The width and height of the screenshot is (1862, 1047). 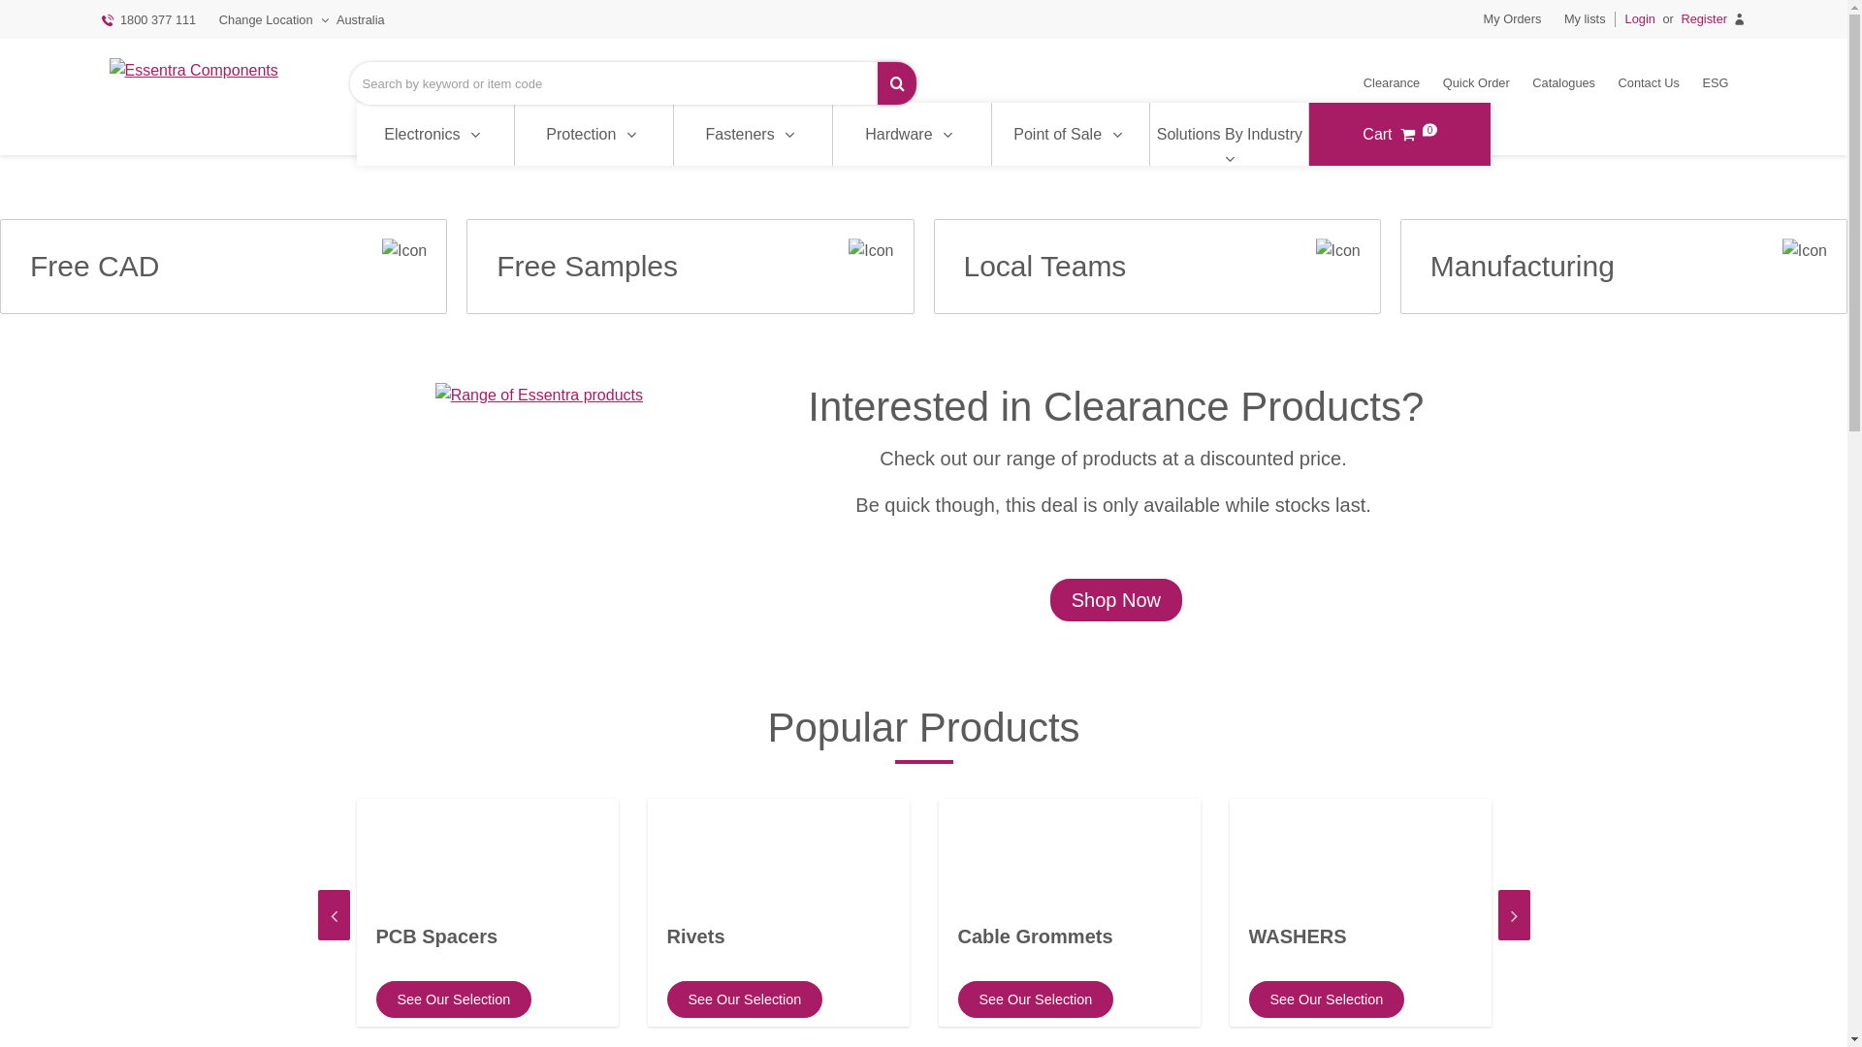 What do you see at coordinates (1116, 600) in the screenshot?
I see `Shop Now` at bounding box center [1116, 600].